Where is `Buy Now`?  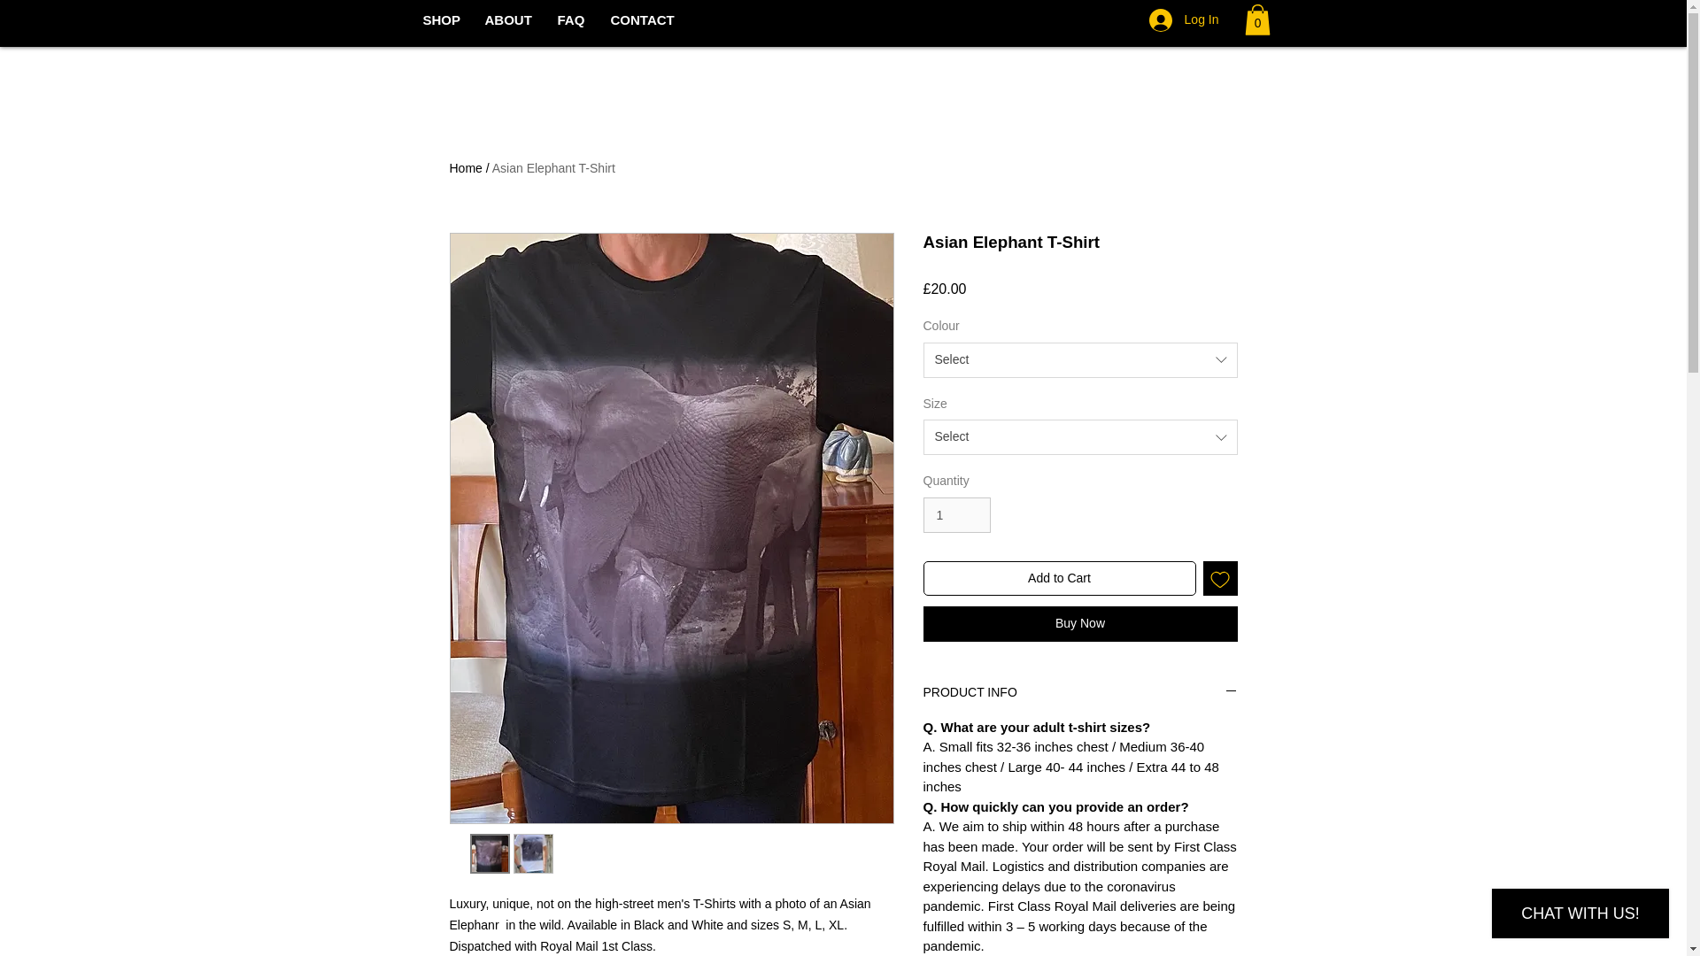
Buy Now is located at coordinates (1080, 623).